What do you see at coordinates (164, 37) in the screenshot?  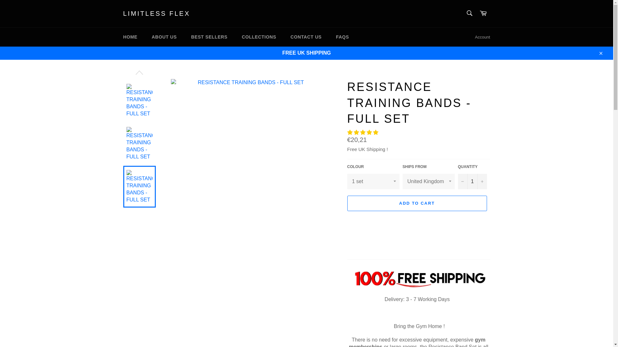 I see `ABOUT US` at bounding box center [164, 37].